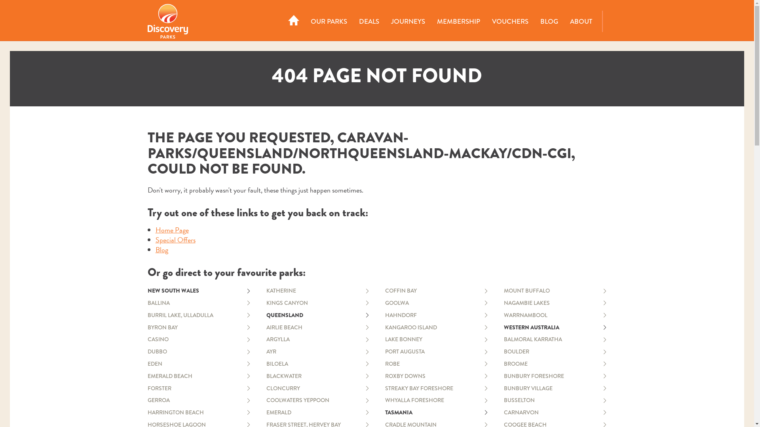 The width and height of the screenshot is (760, 427). Describe the element at coordinates (199, 376) in the screenshot. I see `EMERALD BEACH` at that location.